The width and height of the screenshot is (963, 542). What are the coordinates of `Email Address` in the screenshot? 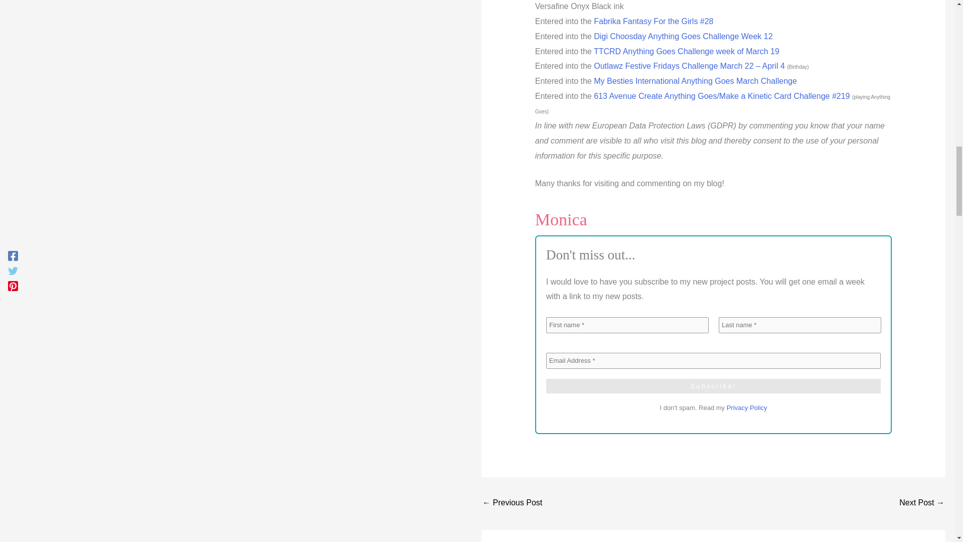 It's located at (713, 361).